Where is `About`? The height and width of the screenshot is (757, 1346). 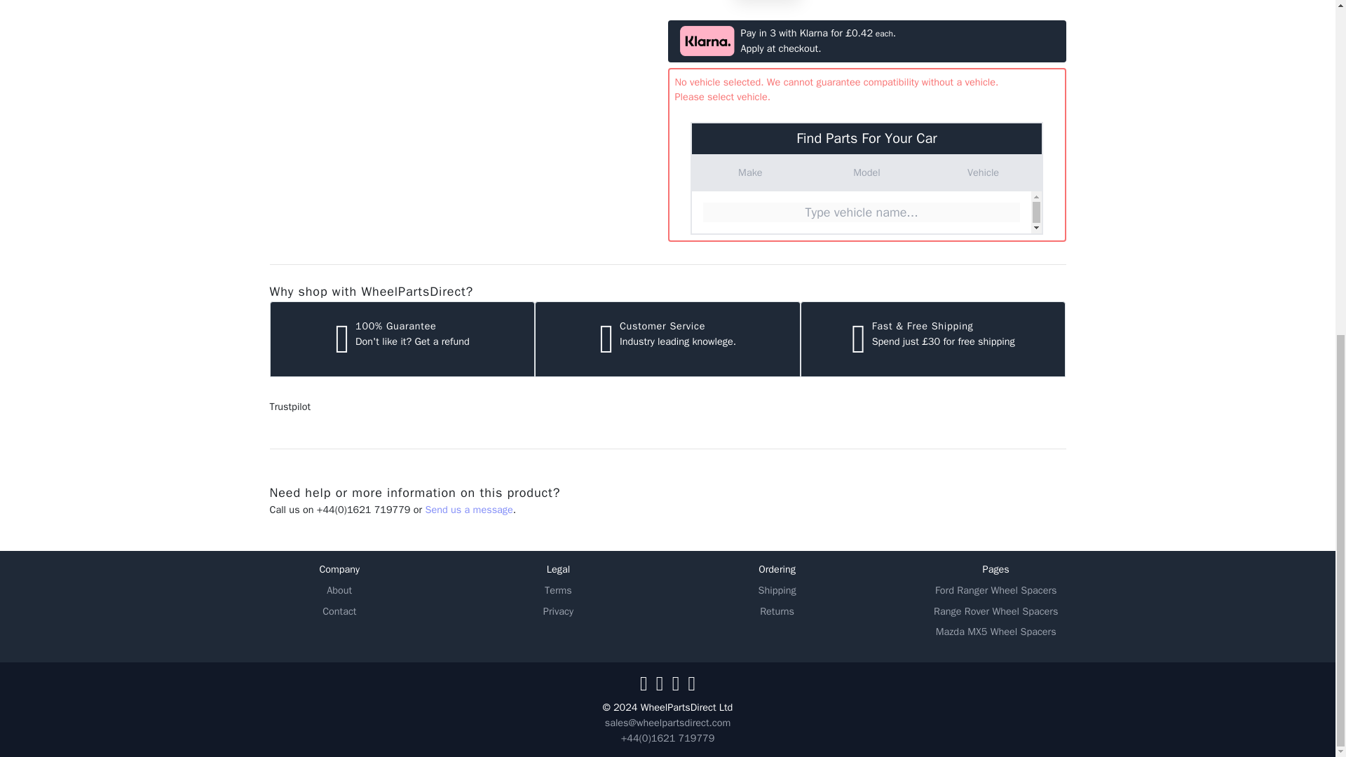
About is located at coordinates (339, 590).